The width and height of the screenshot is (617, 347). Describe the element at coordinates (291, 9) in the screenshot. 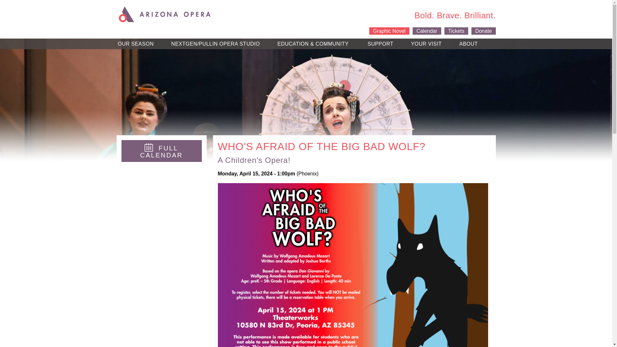

I see `Skip to main content` at that location.